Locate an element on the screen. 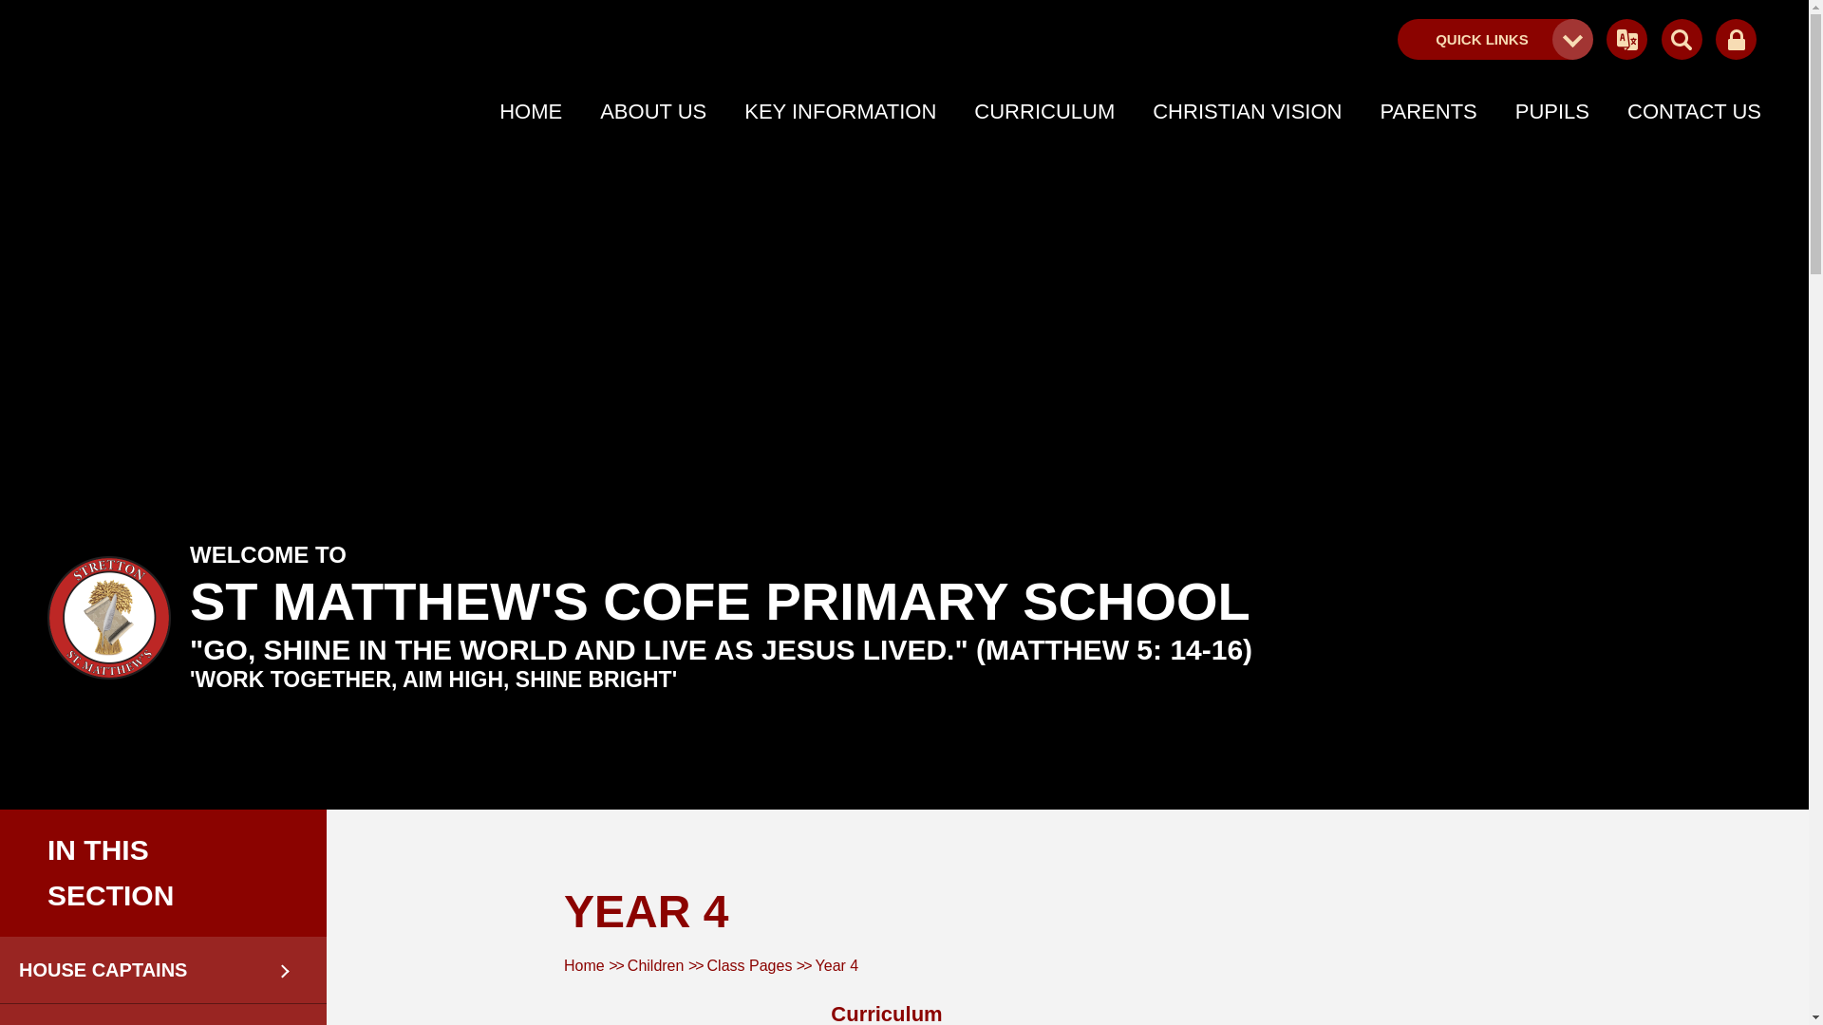 This screenshot has width=1823, height=1025. Home Page is located at coordinates (108, 618).